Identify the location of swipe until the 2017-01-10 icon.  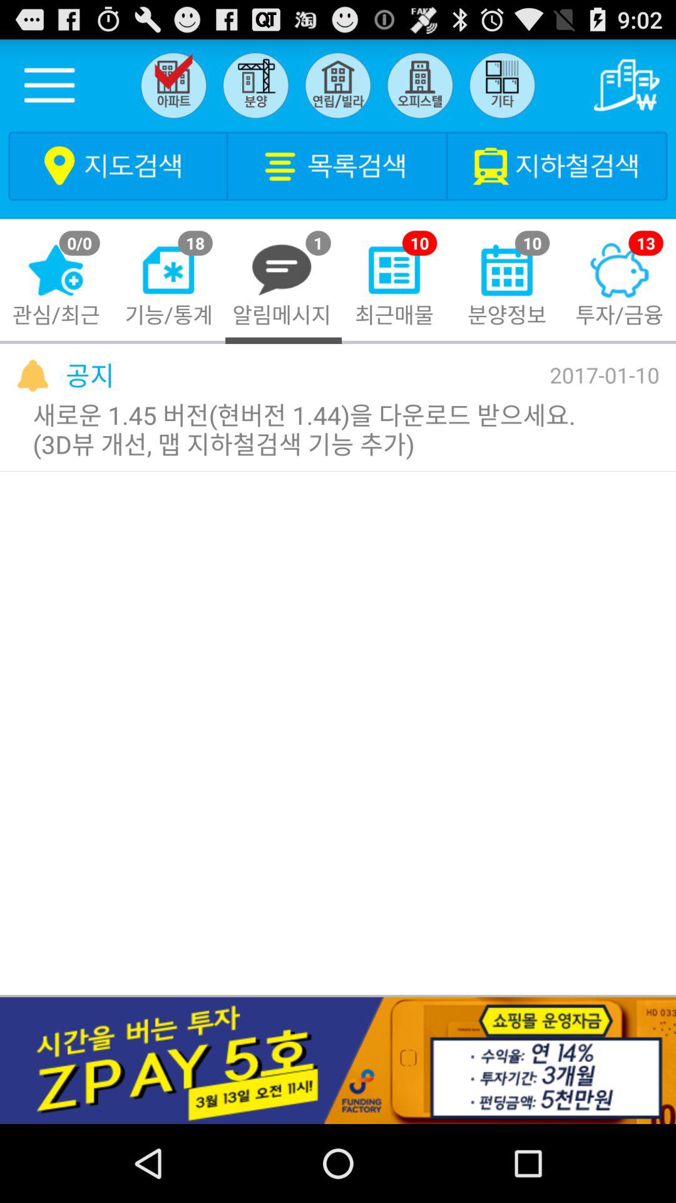
(605, 375).